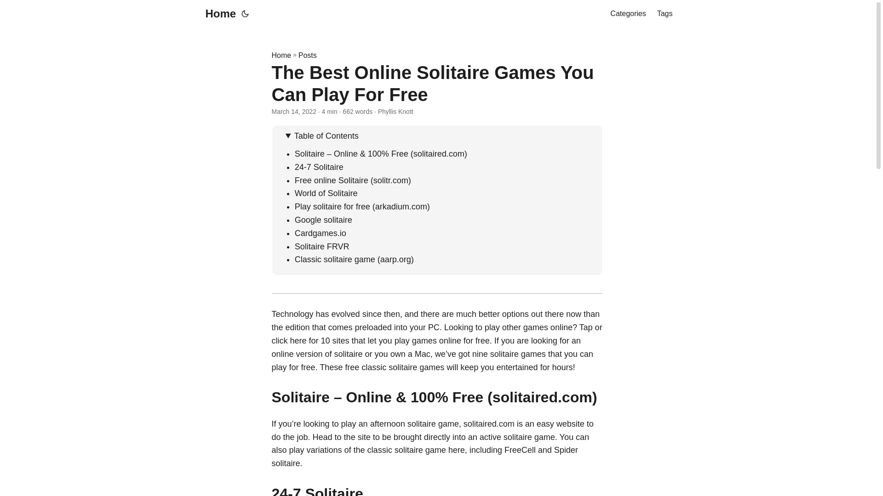 This screenshot has width=883, height=496. I want to click on Google solitaire, so click(324, 220).